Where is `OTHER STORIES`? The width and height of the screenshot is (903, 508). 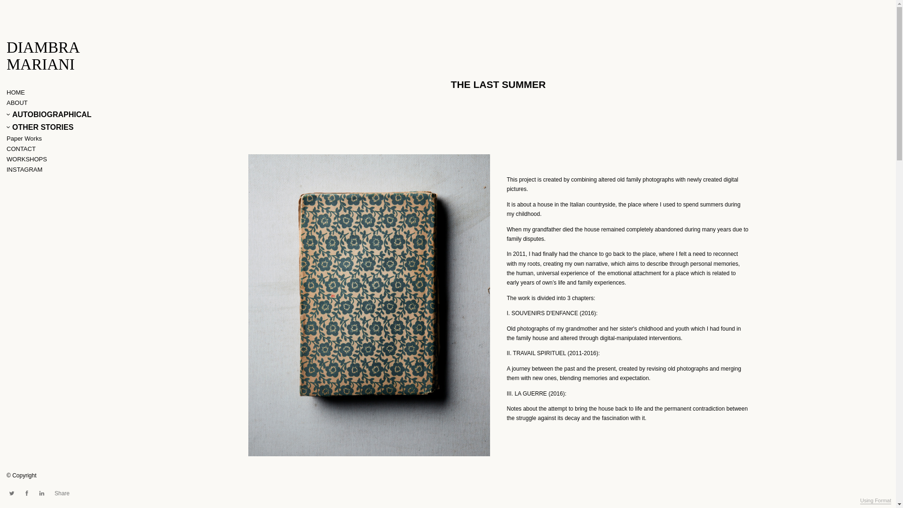 OTHER STORIES is located at coordinates (40, 127).